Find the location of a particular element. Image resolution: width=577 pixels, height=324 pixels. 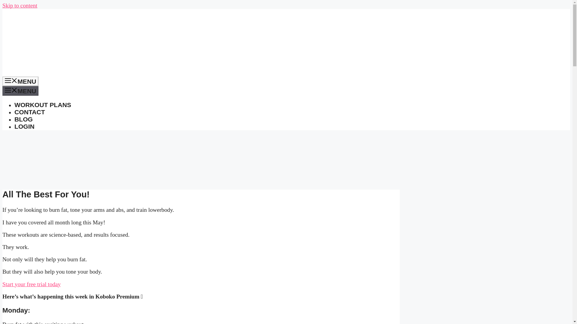

Koboko Fitness is located at coordinates (14, 42).